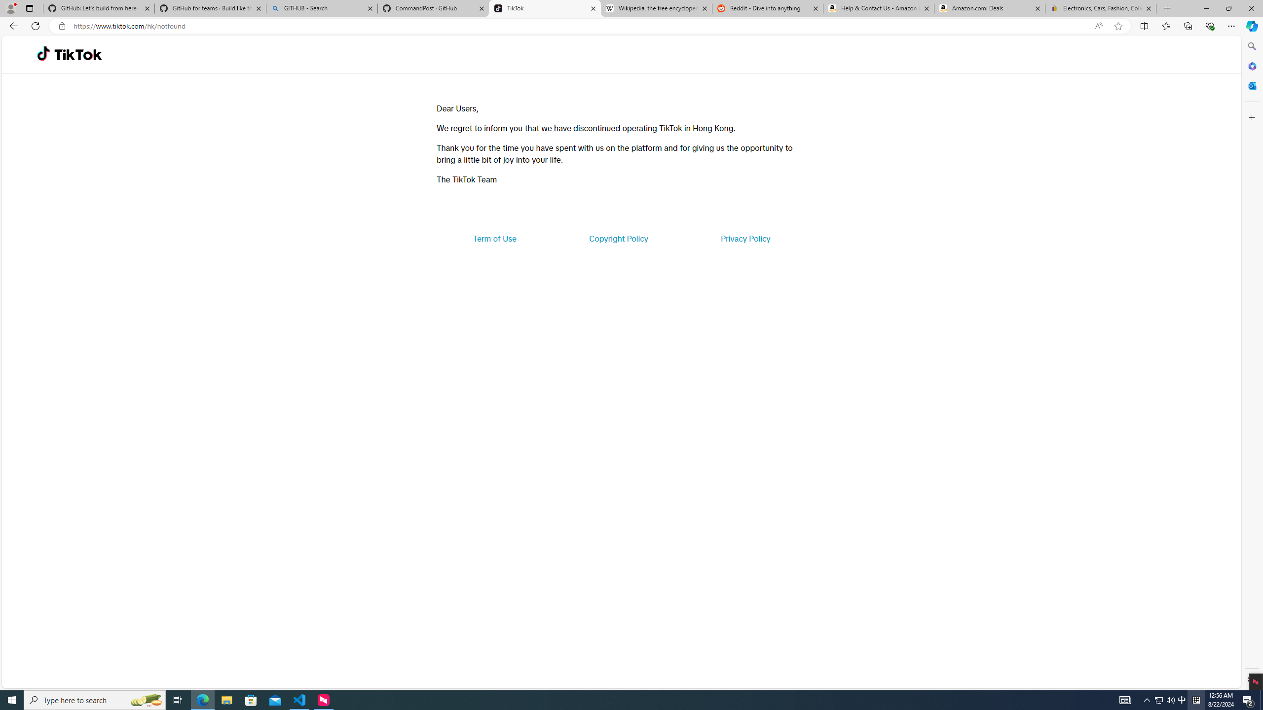 The image size is (1263, 710). Describe the element at coordinates (1252, 363) in the screenshot. I see `Side bar` at that location.